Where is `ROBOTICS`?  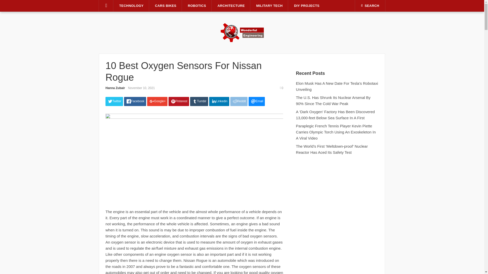
ROBOTICS is located at coordinates (197, 6).